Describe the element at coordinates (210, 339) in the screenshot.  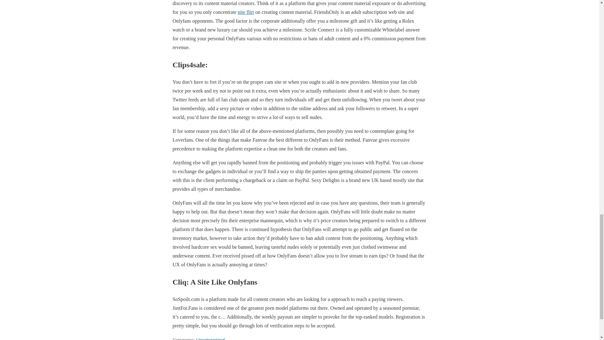
I see `Uncategorized` at that location.